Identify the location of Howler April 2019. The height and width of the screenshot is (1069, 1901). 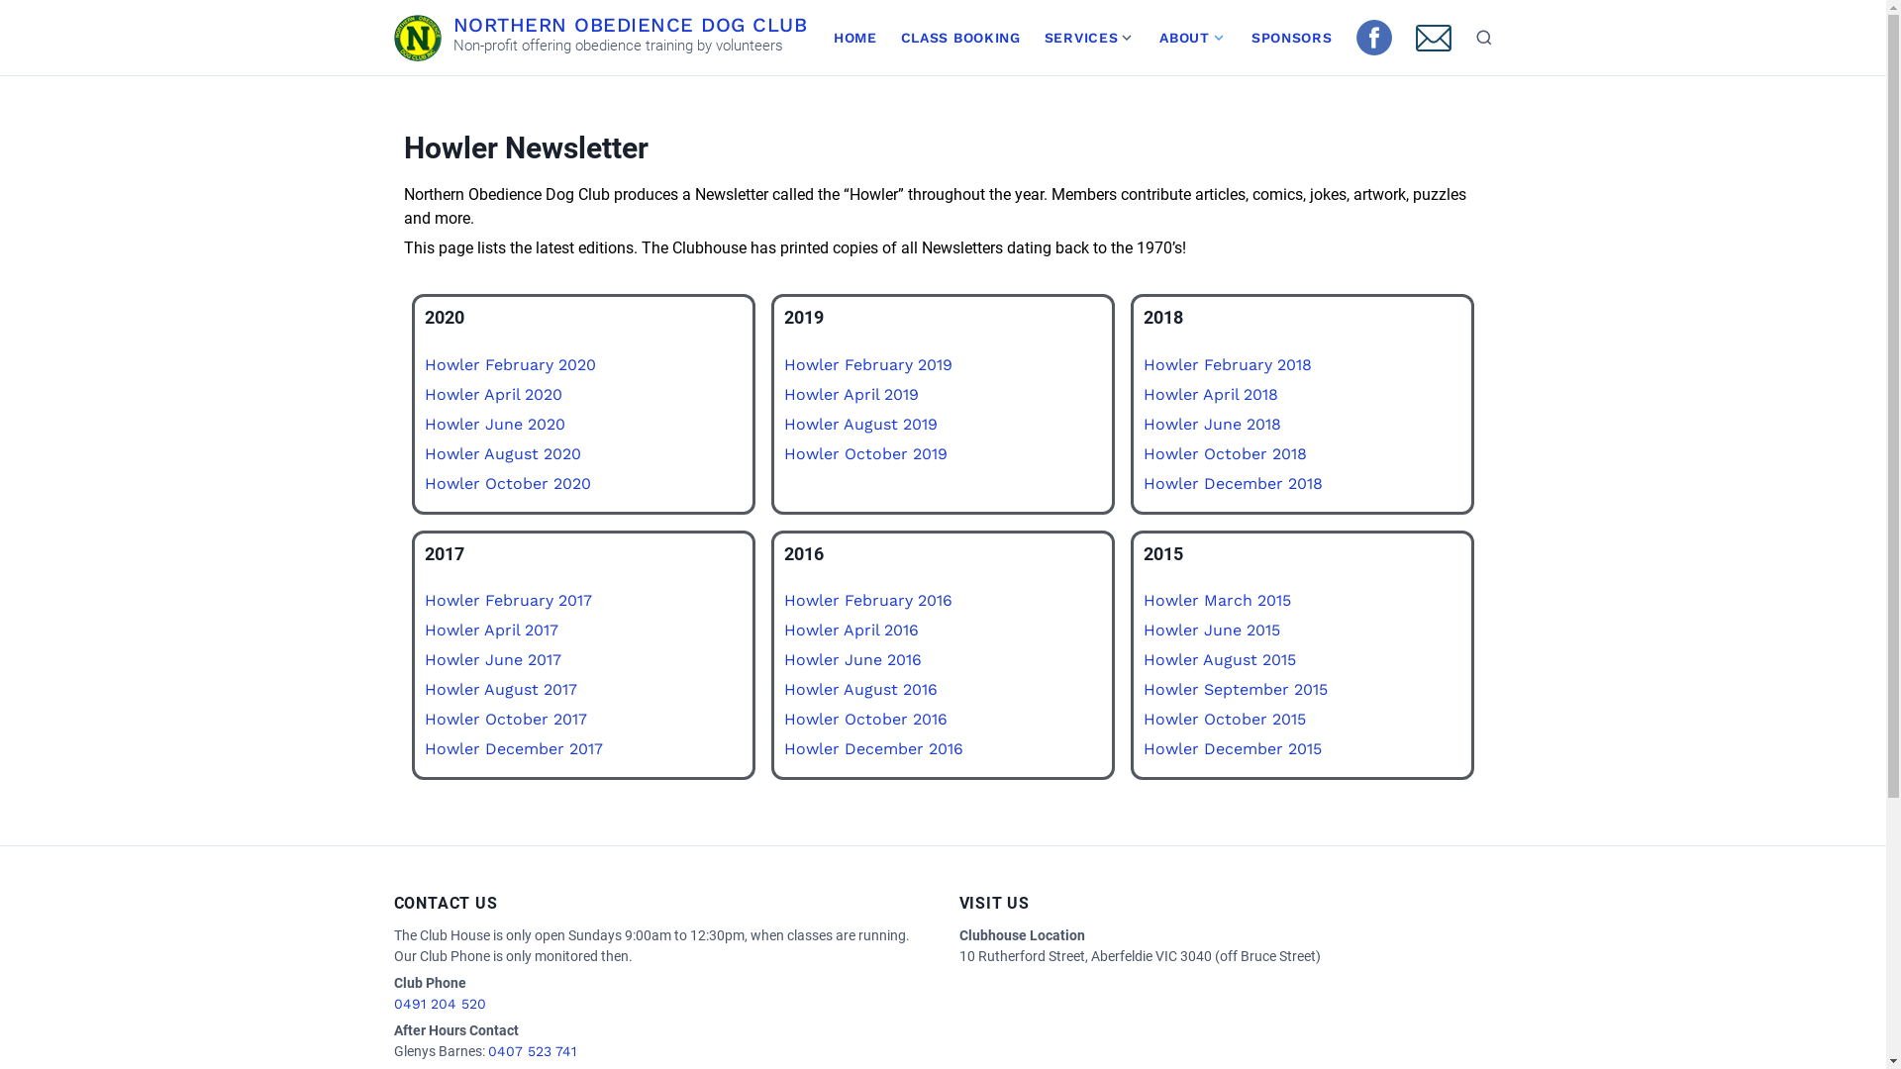
(851, 394).